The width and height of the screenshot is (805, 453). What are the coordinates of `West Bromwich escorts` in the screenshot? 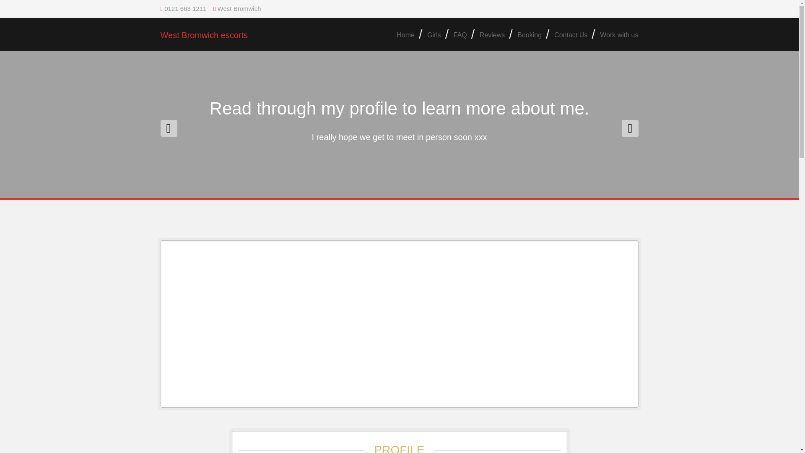 It's located at (204, 35).